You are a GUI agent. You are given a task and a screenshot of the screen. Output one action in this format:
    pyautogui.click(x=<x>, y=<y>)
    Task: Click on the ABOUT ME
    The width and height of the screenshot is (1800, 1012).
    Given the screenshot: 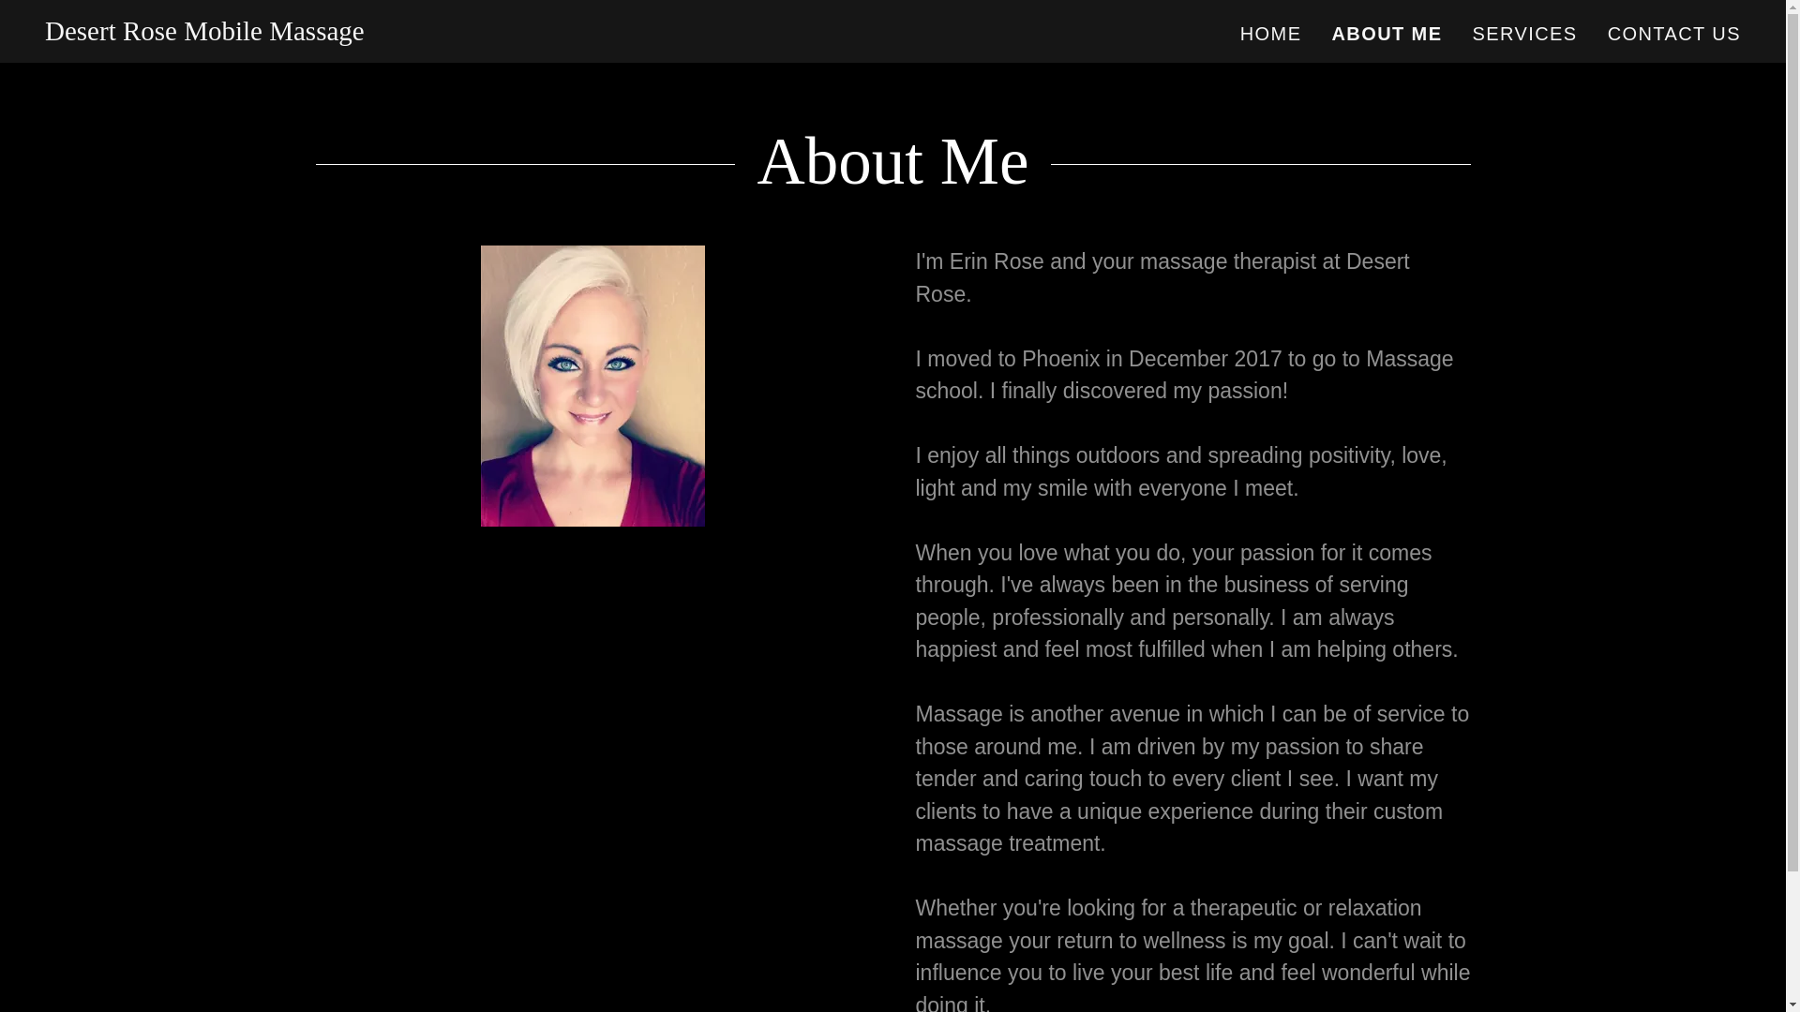 What is the action you would take?
    pyautogui.click(x=1386, y=33)
    